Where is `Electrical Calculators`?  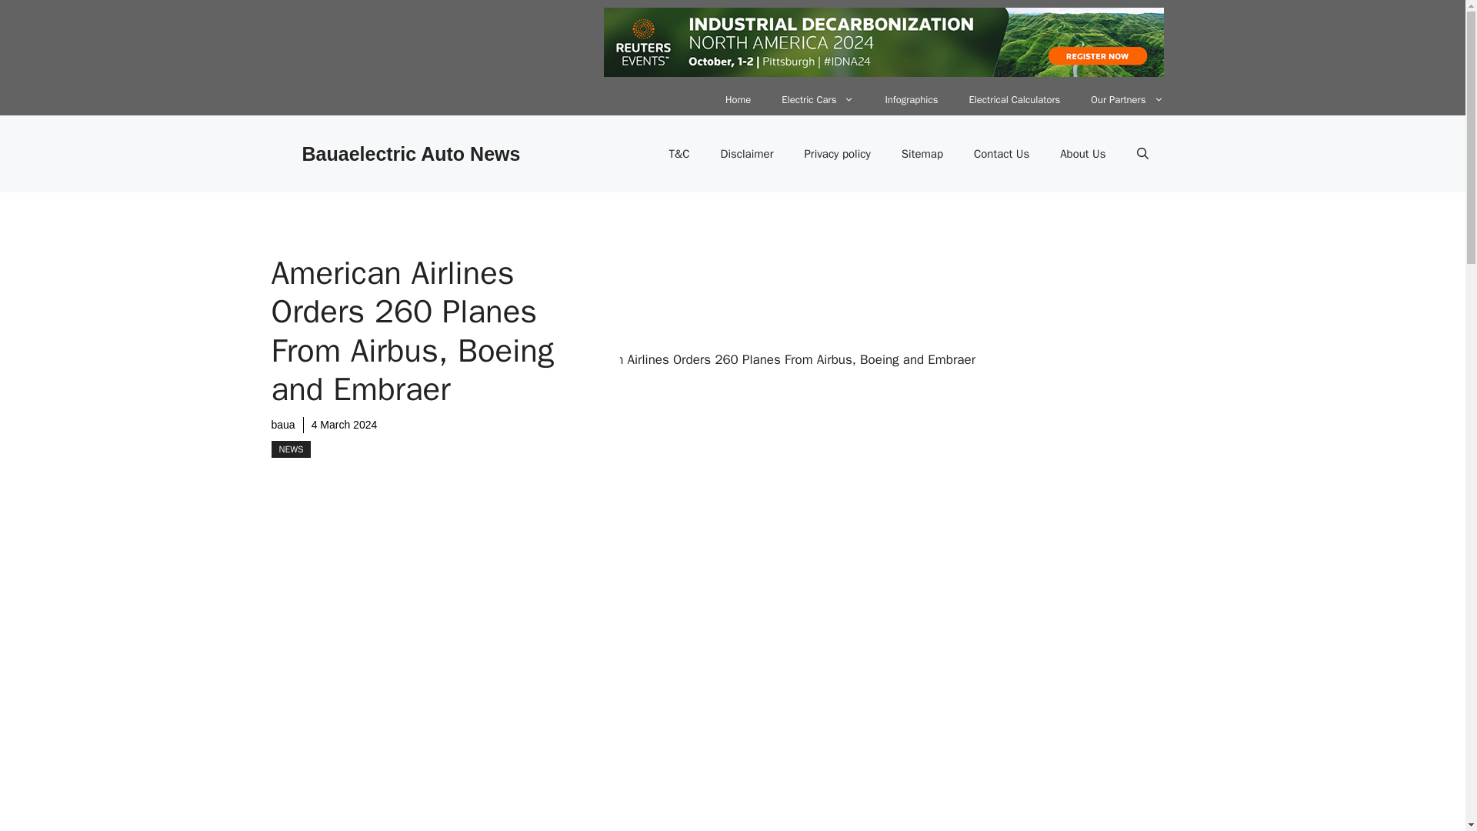
Electrical Calculators is located at coordinates (1014, 100).